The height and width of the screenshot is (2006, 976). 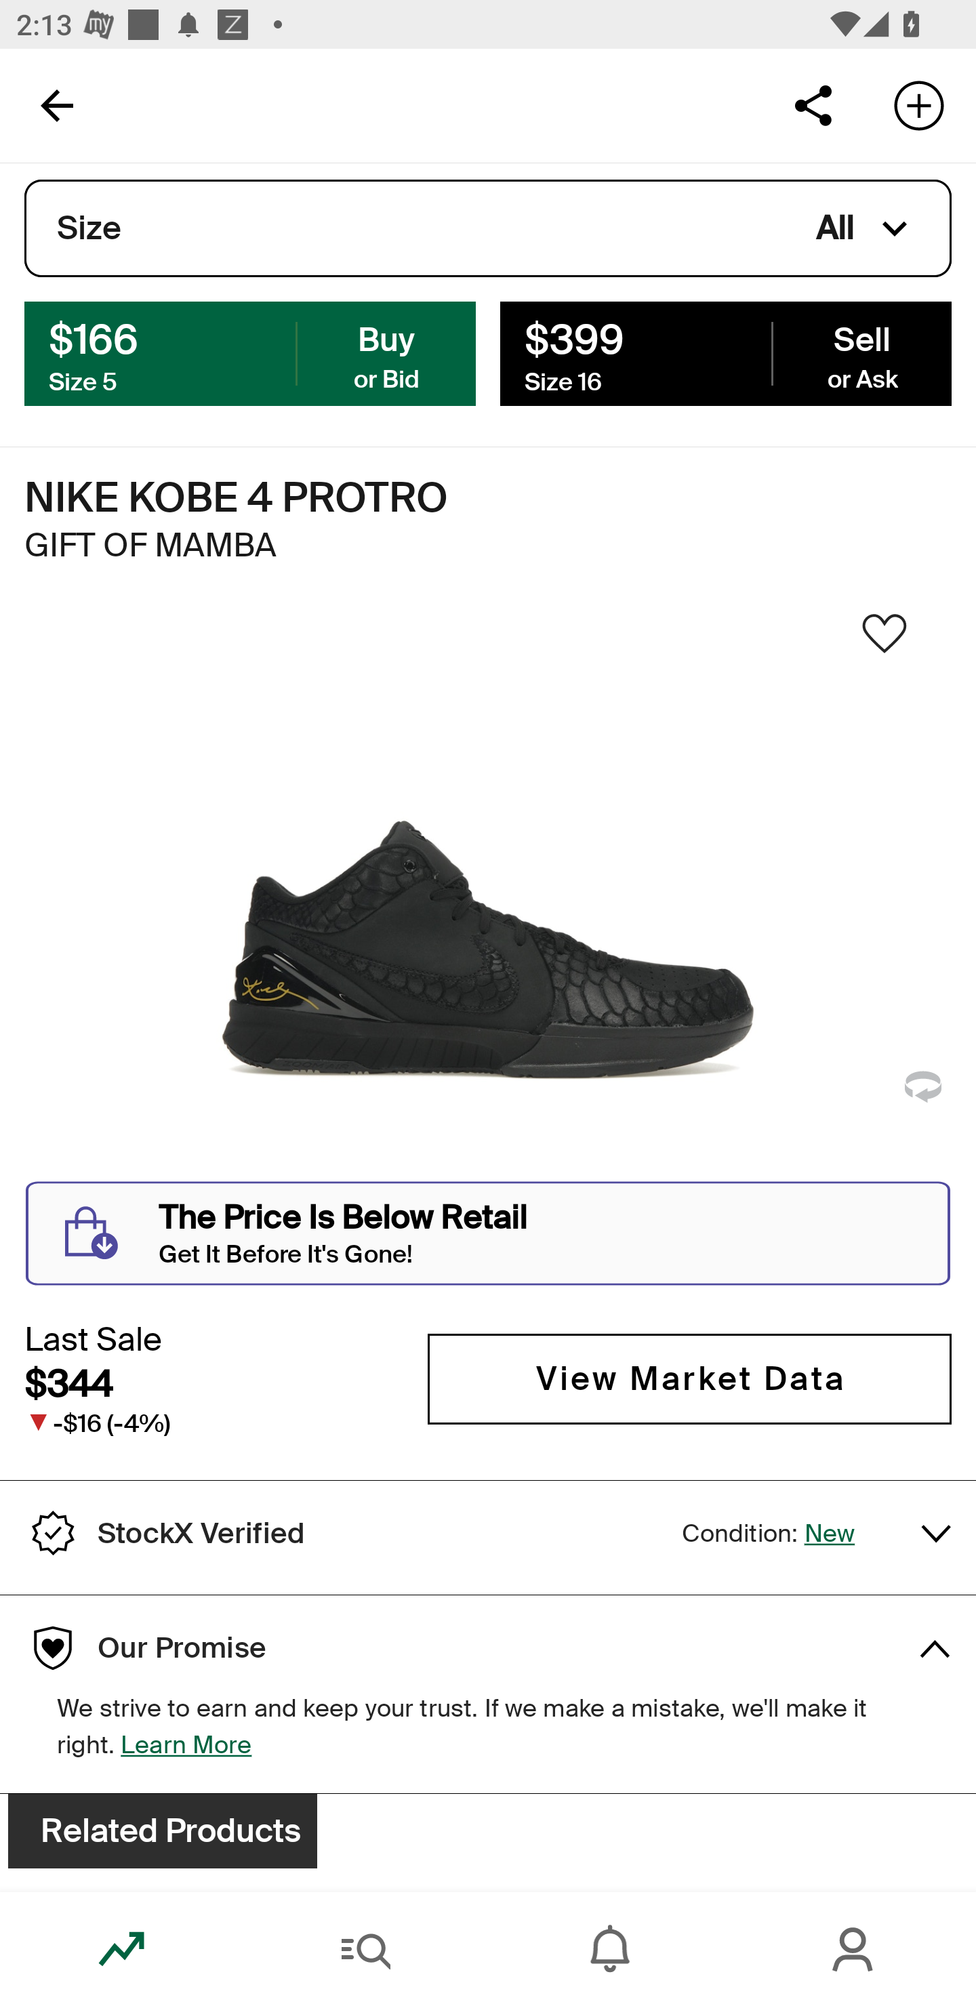 I want to click on $166 Buy Size 5 or Bid, so click(x=250, y=352).